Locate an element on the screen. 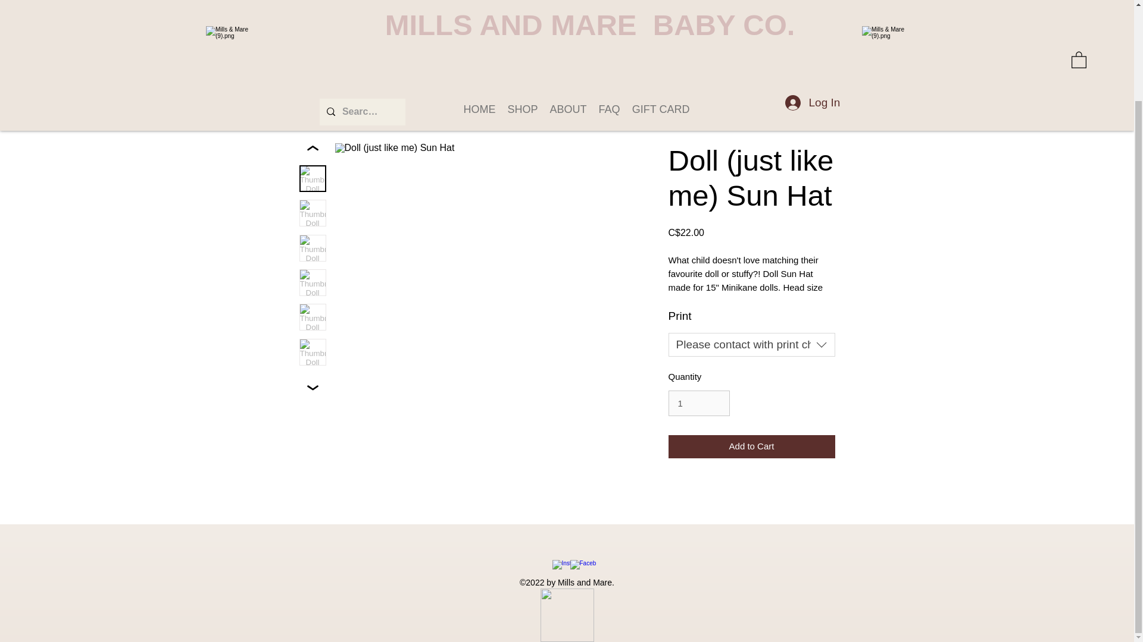 The width and height of the screenshot is (1143, 642). Log In is located at coordinates (812, 2).